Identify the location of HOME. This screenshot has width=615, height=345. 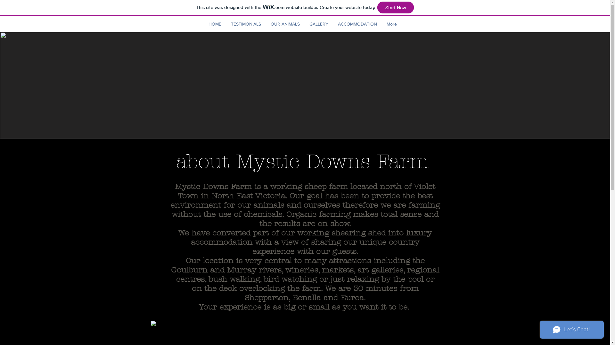
(215, 24).